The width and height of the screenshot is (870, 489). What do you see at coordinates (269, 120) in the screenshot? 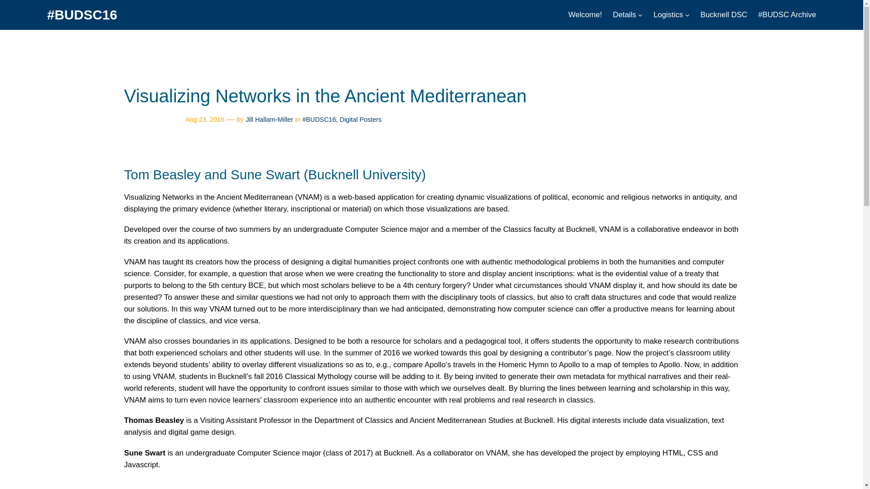
I see `Jill Hallam-Miller` at bounding box center [269, 120].